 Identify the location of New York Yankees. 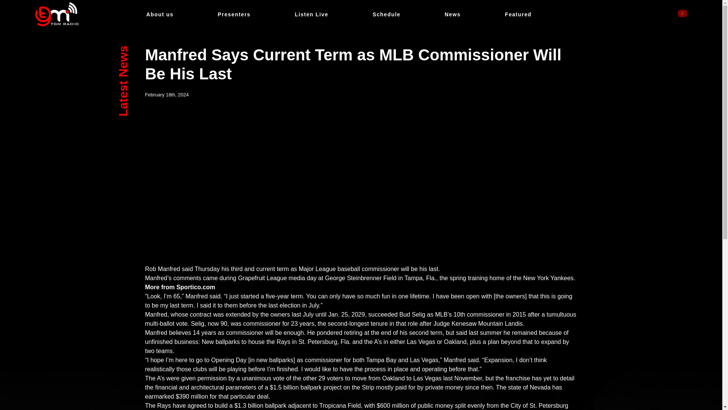
(548, 278).